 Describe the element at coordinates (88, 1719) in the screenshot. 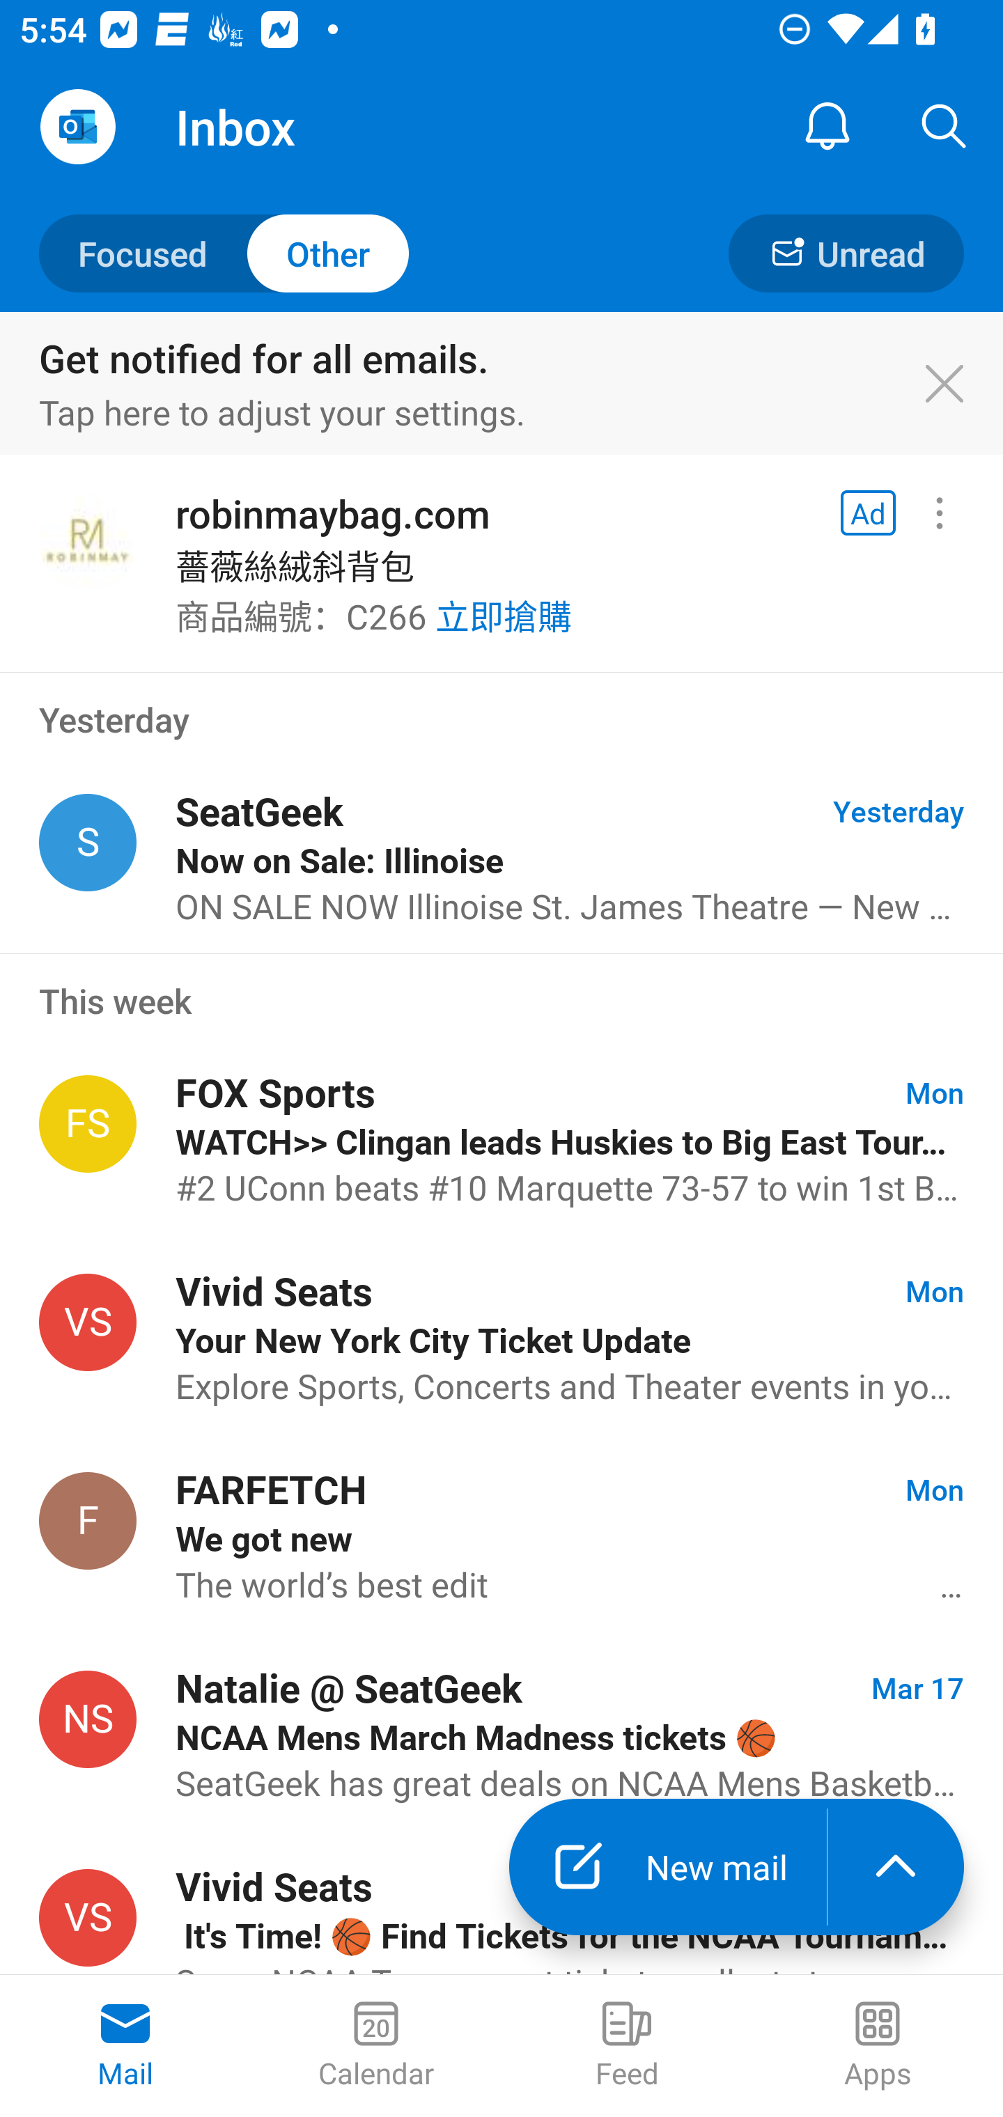

I see `Natalie @ SeatGeek, events@seatgeek.com` at that location.